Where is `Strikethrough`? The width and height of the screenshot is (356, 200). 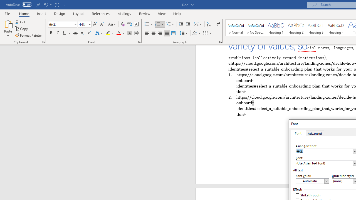
Strikethrough is located at coordinates (308, 195).